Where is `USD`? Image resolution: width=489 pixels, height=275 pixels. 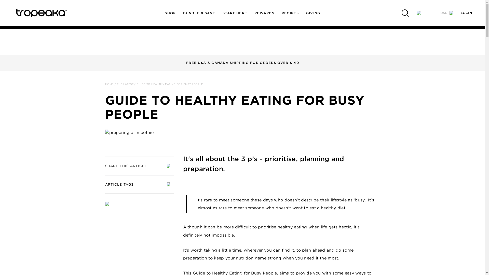 USD is located at coordinates (446, 13).